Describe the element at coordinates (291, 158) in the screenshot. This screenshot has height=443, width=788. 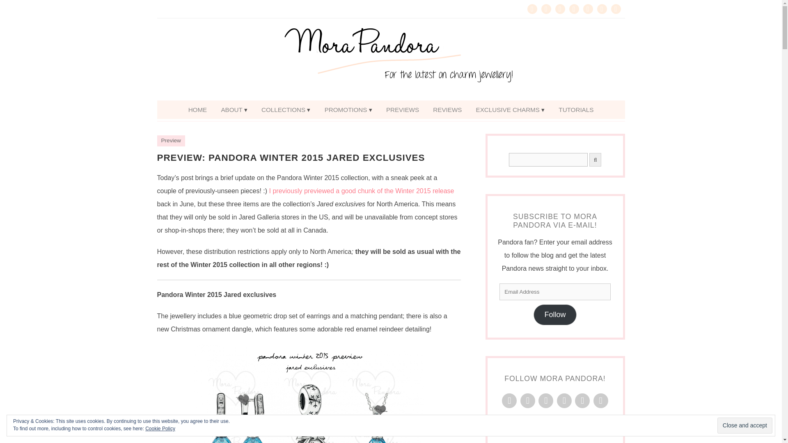
I see `Preview: Pandora Winter 2015 Jared Exclusives` at that location.